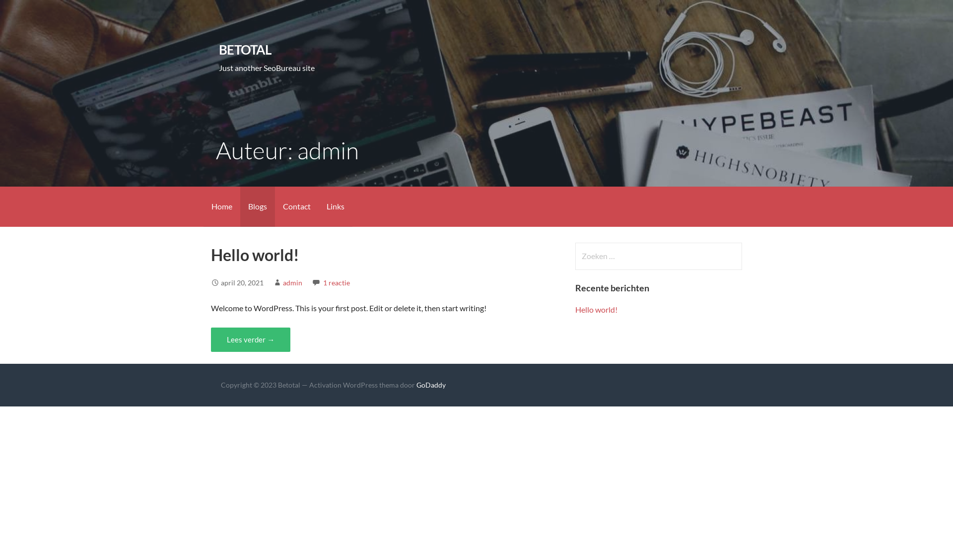 This screenshot has height=536, width=953. What do you see at coordinates (431, 385) in the screenshot?
I see `GoDaddy` at bounding box center [431, 385].